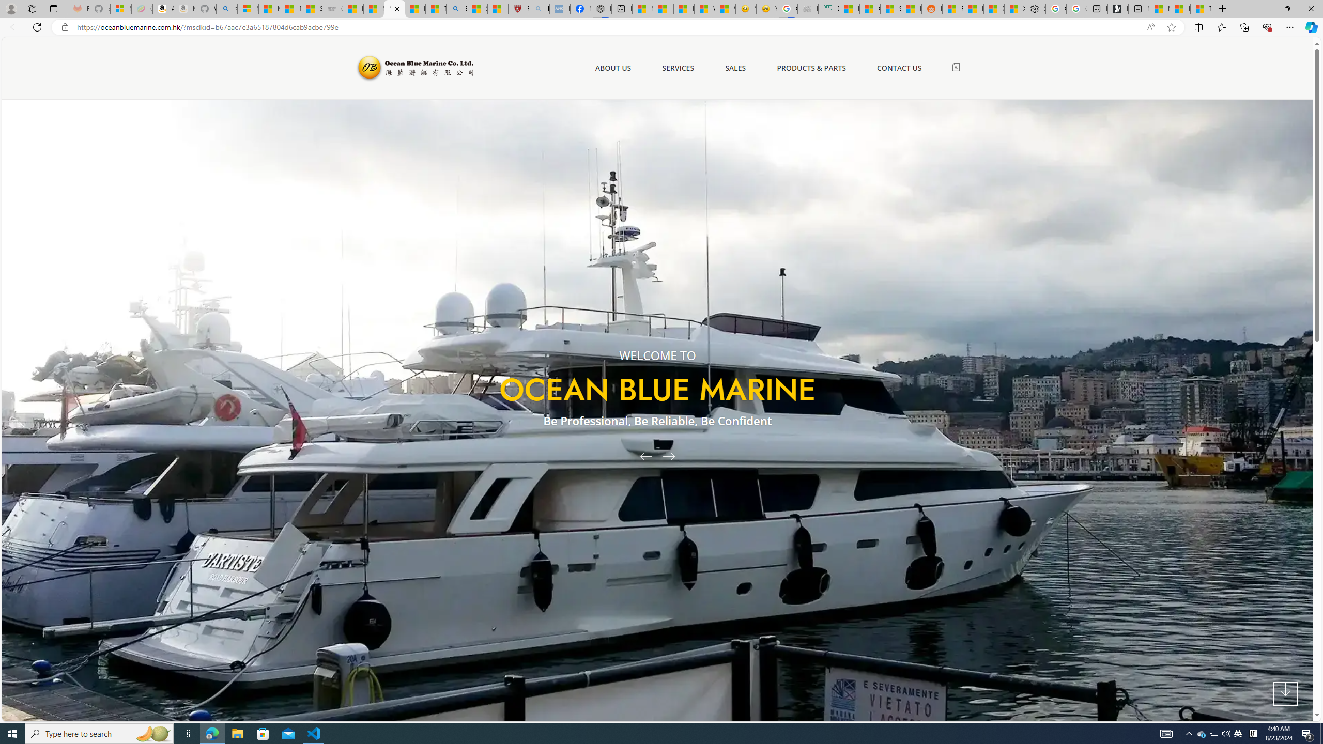 This screenshot has height=744, width=1323. I want to click on Previous Slide, so click(642, 456).